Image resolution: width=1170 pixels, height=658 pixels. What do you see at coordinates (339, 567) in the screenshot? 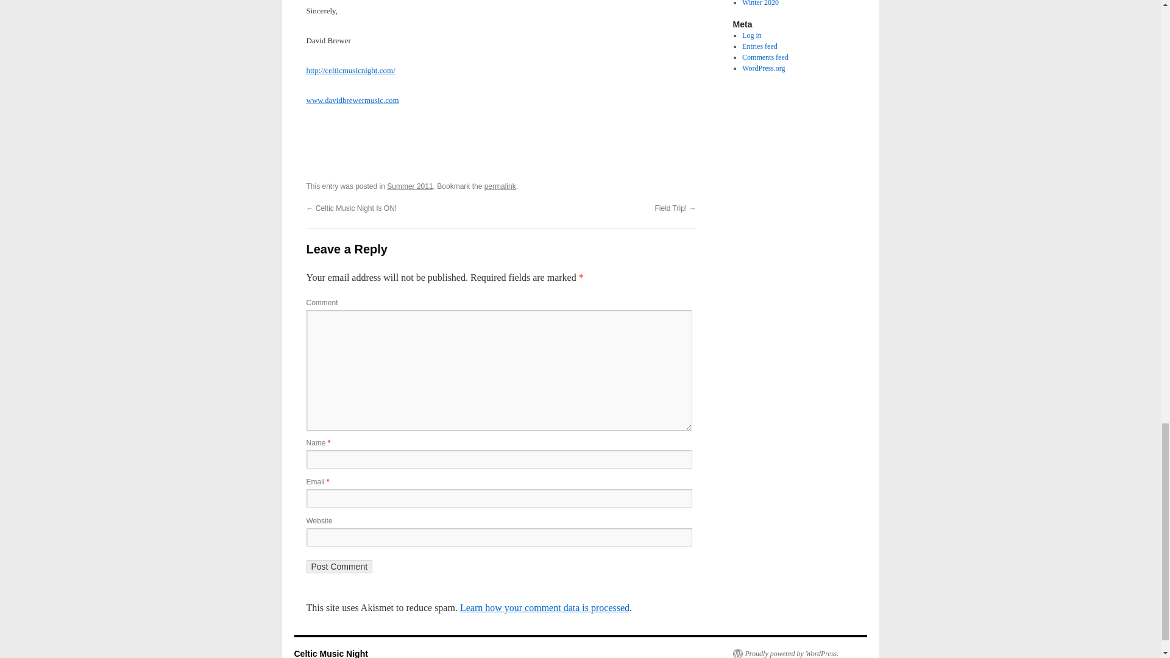
I see `Post Comment` at bounding box center [339, 567].